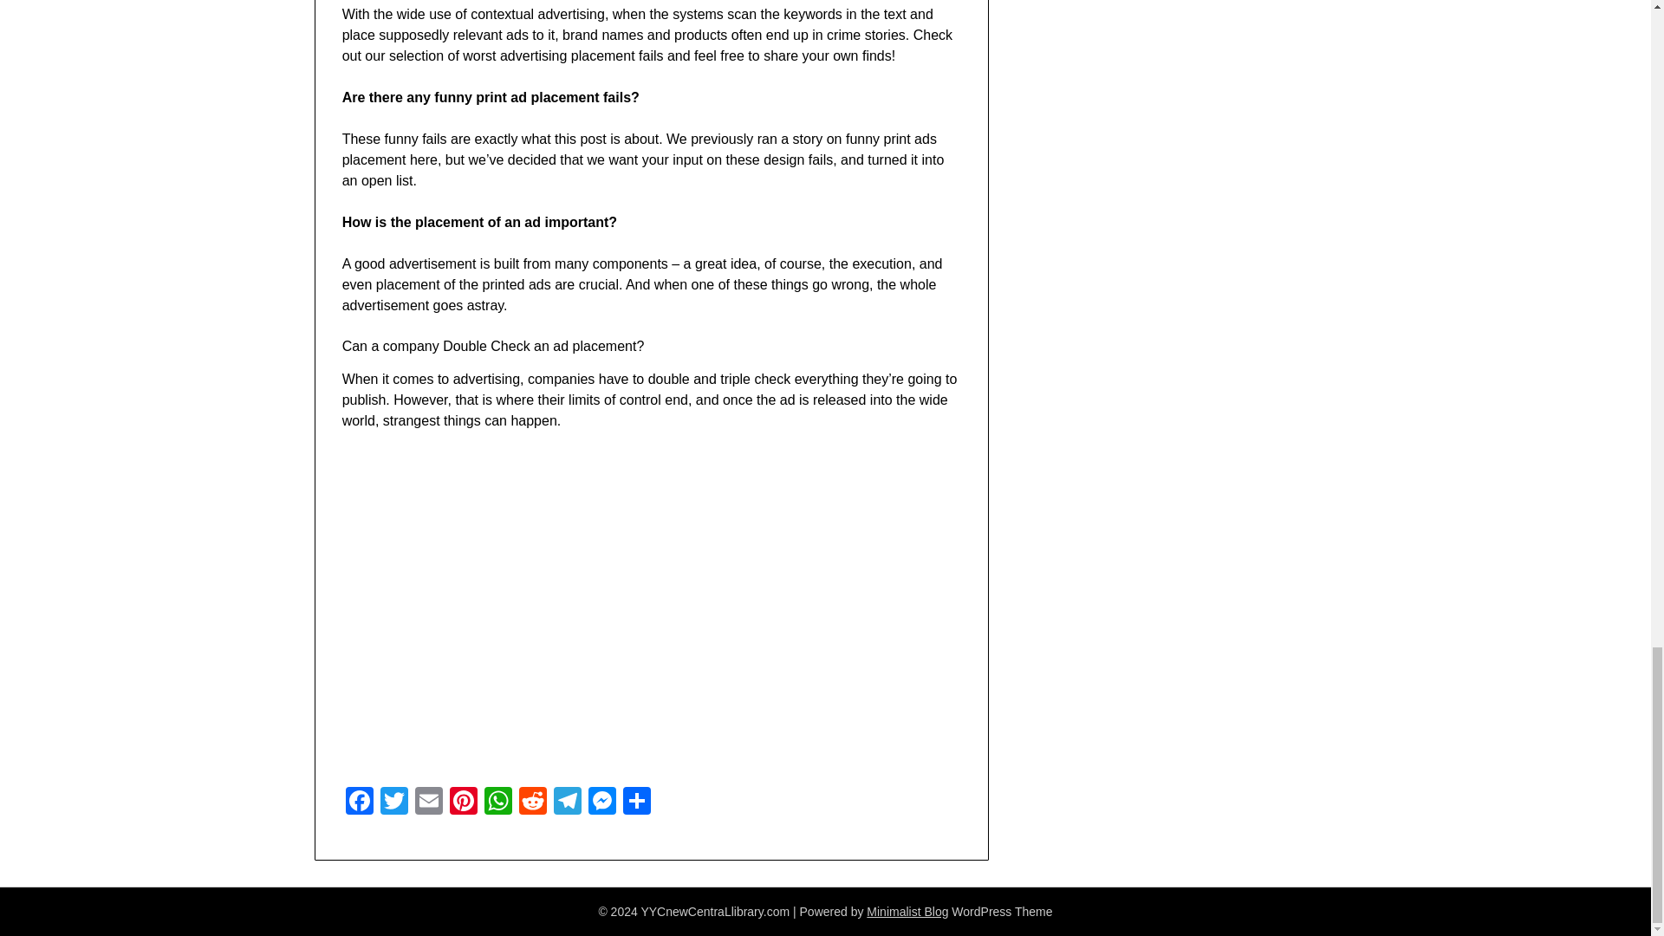 This screenshot has width=1664, height=936. What do you see at coordinates (619, 608) in the screenshot?
I see `Top 10 Marketing Fails: Coke, Ford, Netflix` at bounding box center [619, 608].